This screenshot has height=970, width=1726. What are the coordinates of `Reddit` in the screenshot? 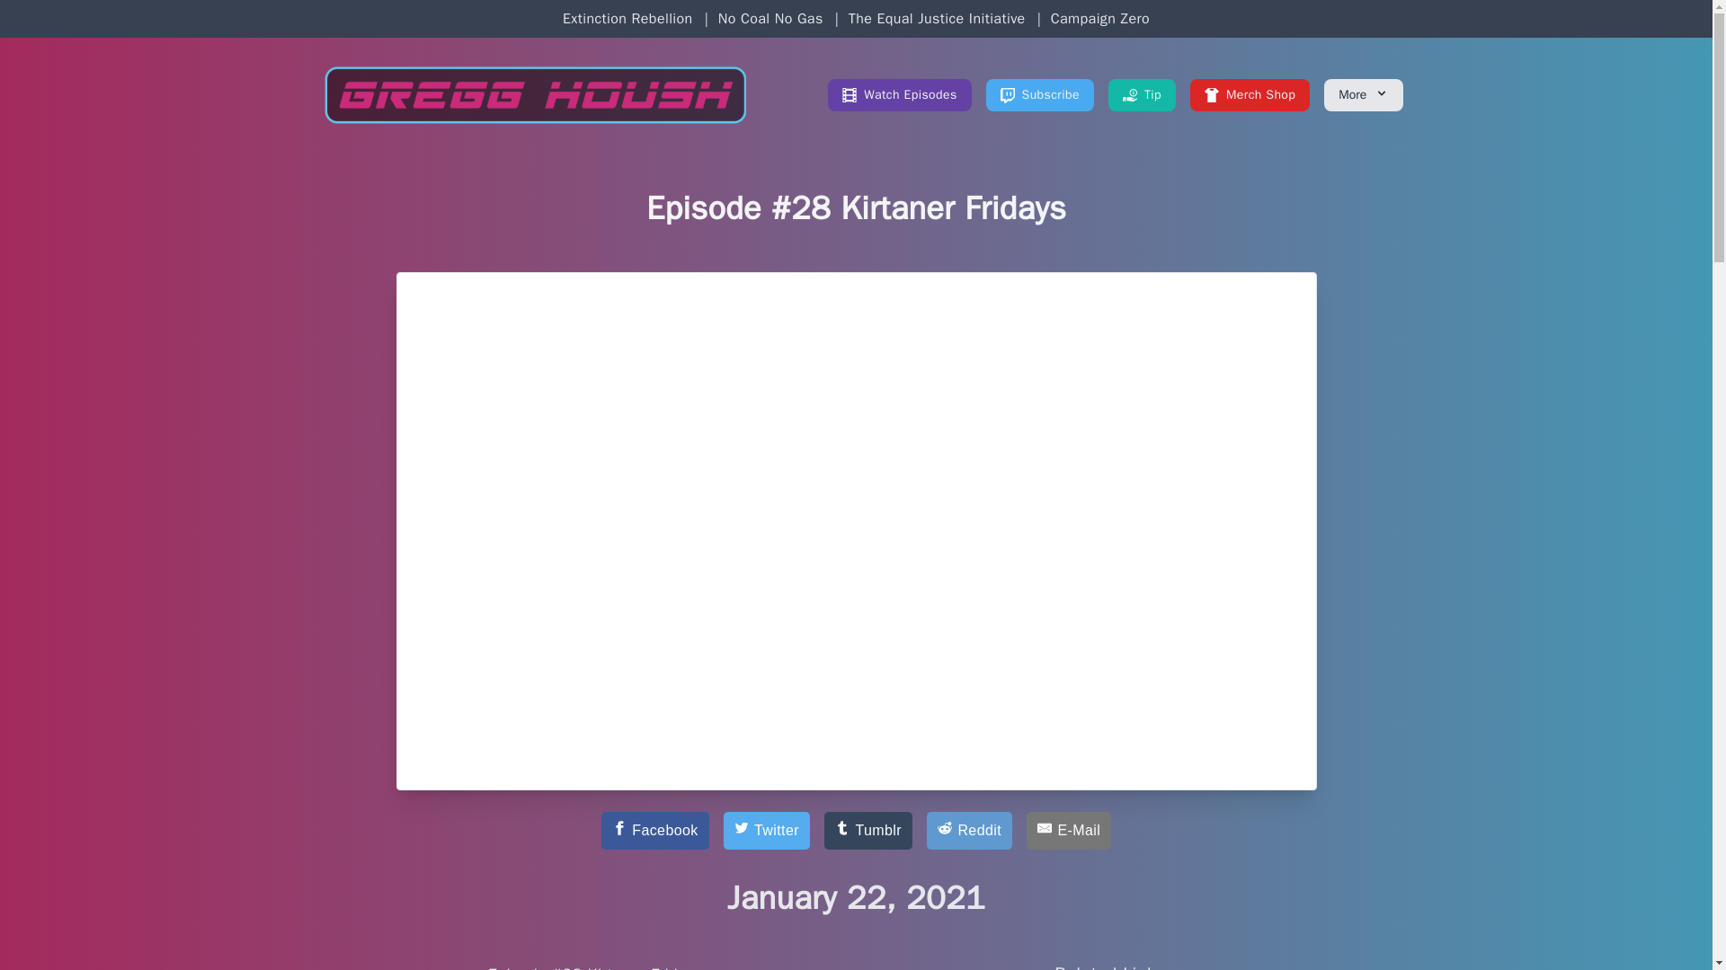 It's located at (969, 830).